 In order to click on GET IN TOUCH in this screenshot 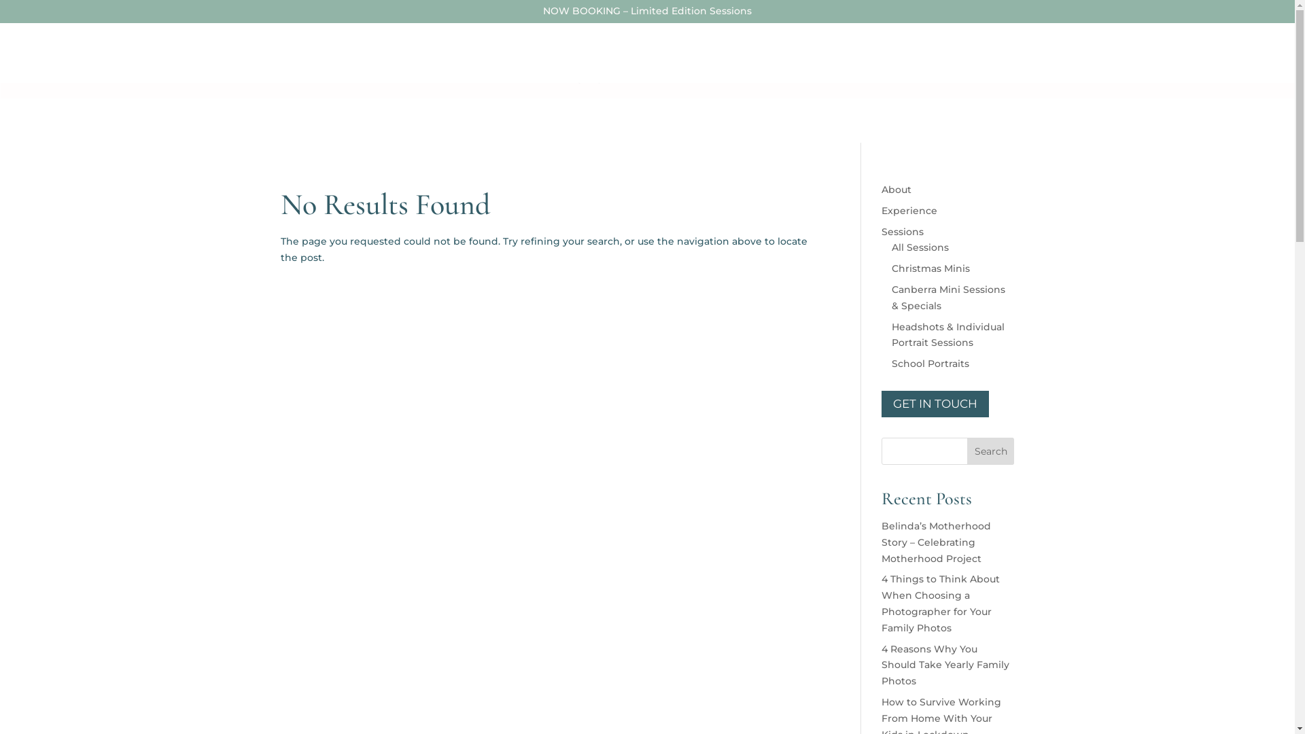, I will do `click(842, 56)`.